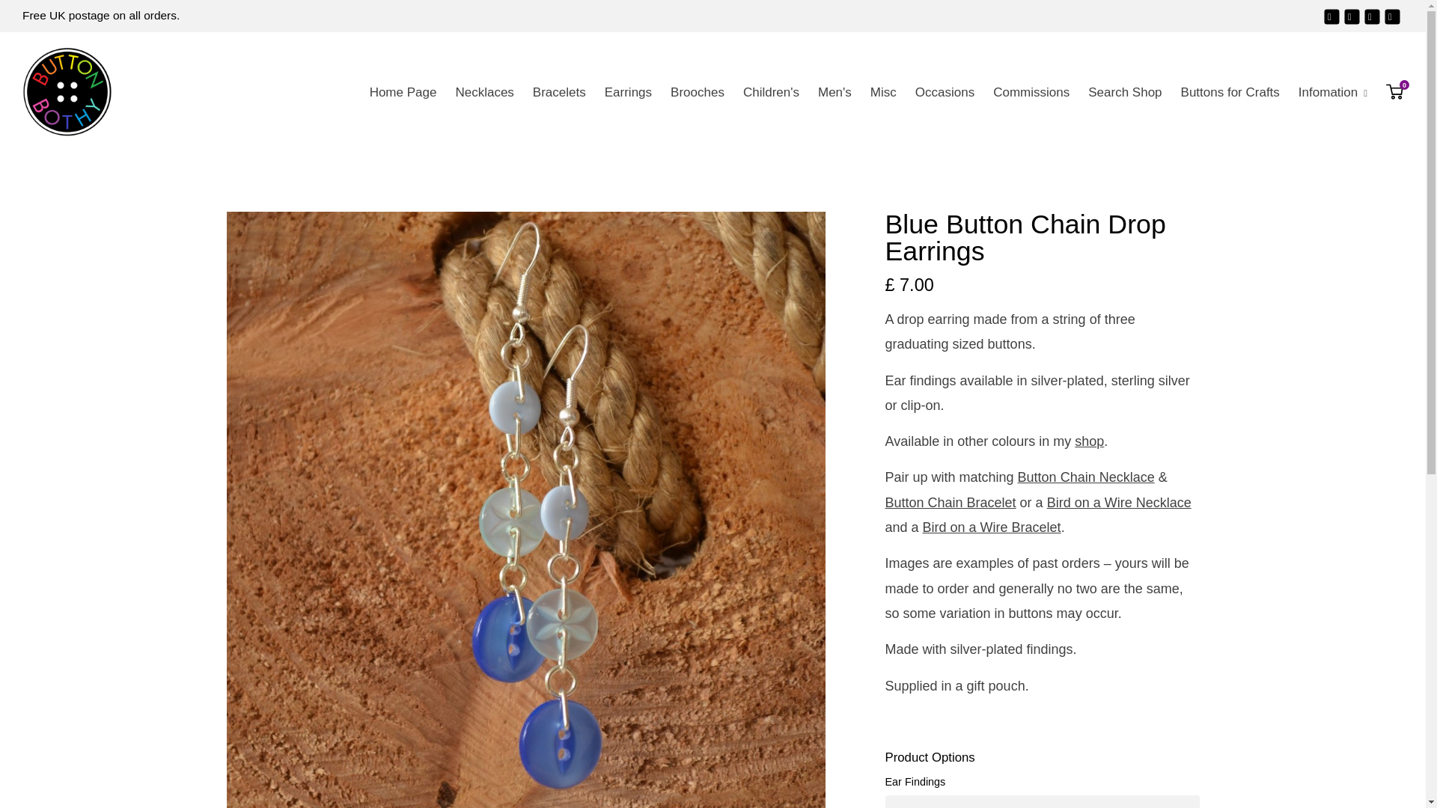 This screenshot has width=1437, height=808. I want to click on Commissions, so click(1031, 92).